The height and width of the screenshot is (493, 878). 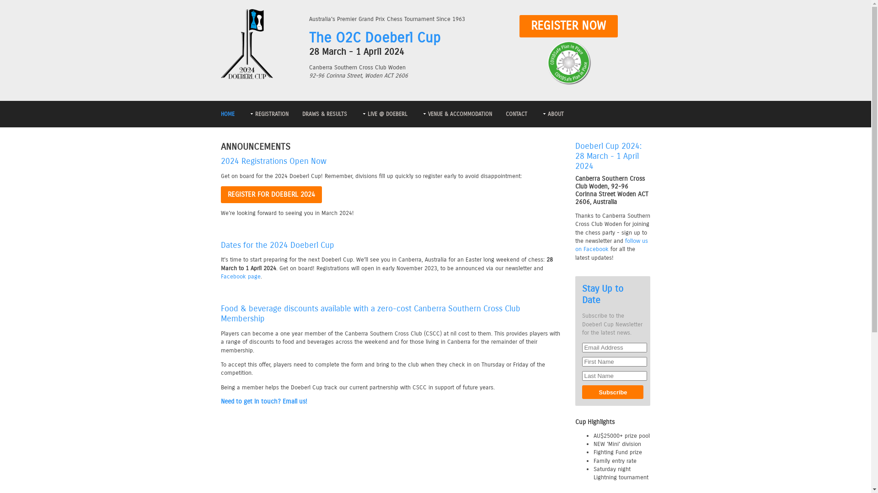 I want to click on CONTACT, so click(x=517, y=114).